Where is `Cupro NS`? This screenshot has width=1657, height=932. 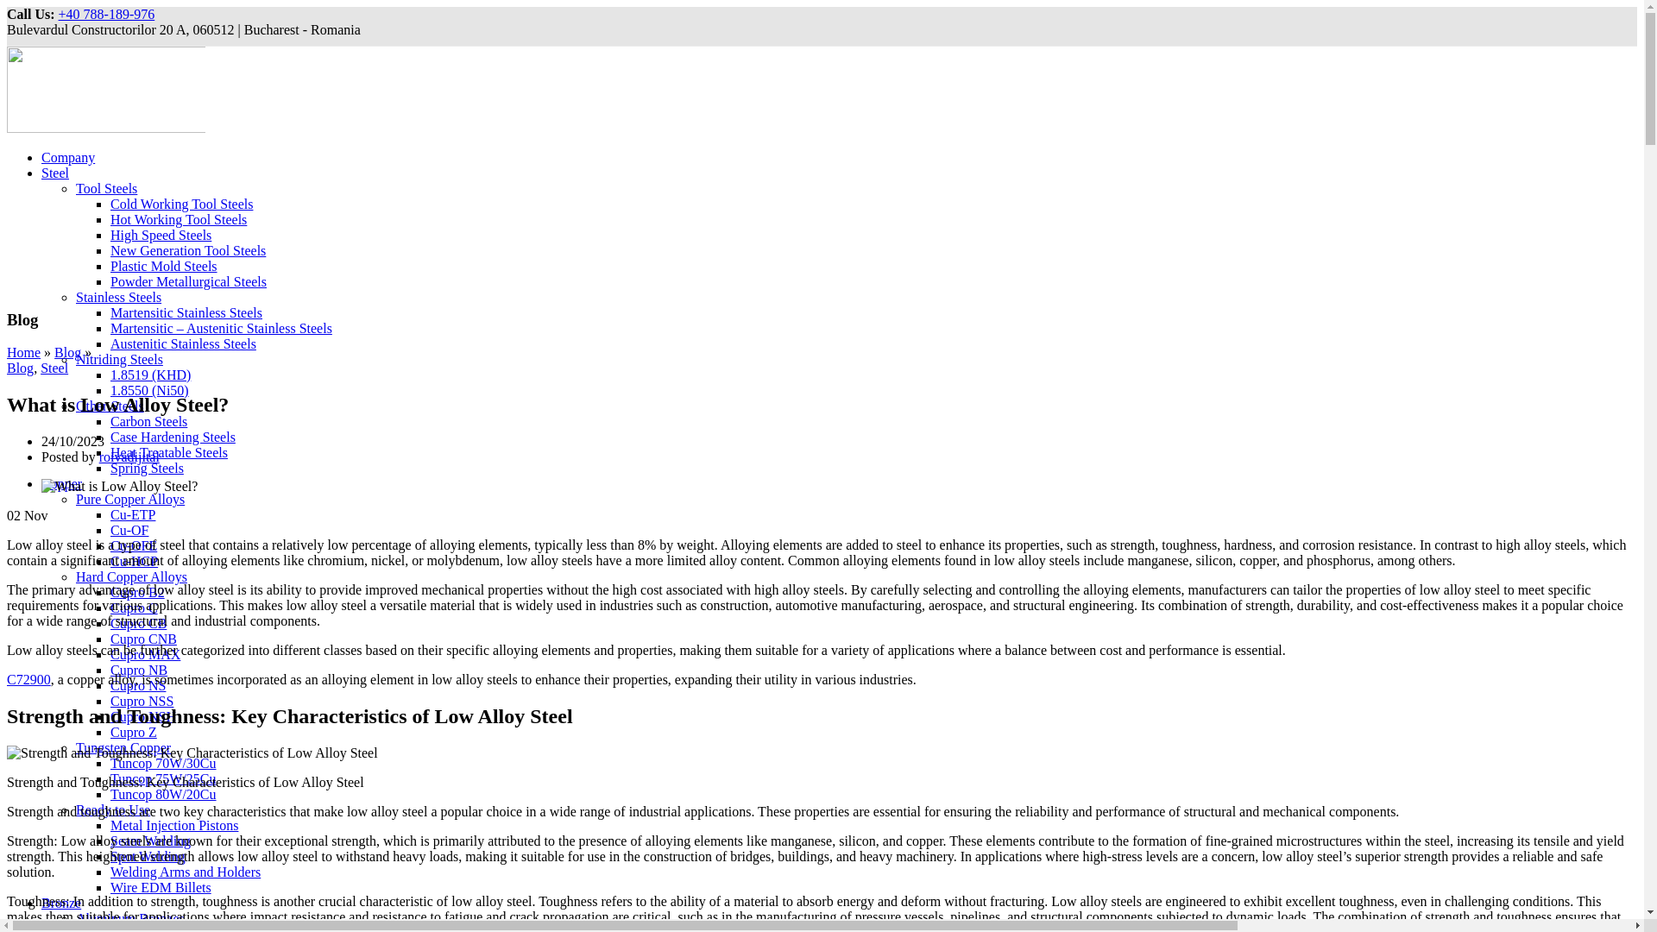 Cupro NS is located at coordinates (138, 685).